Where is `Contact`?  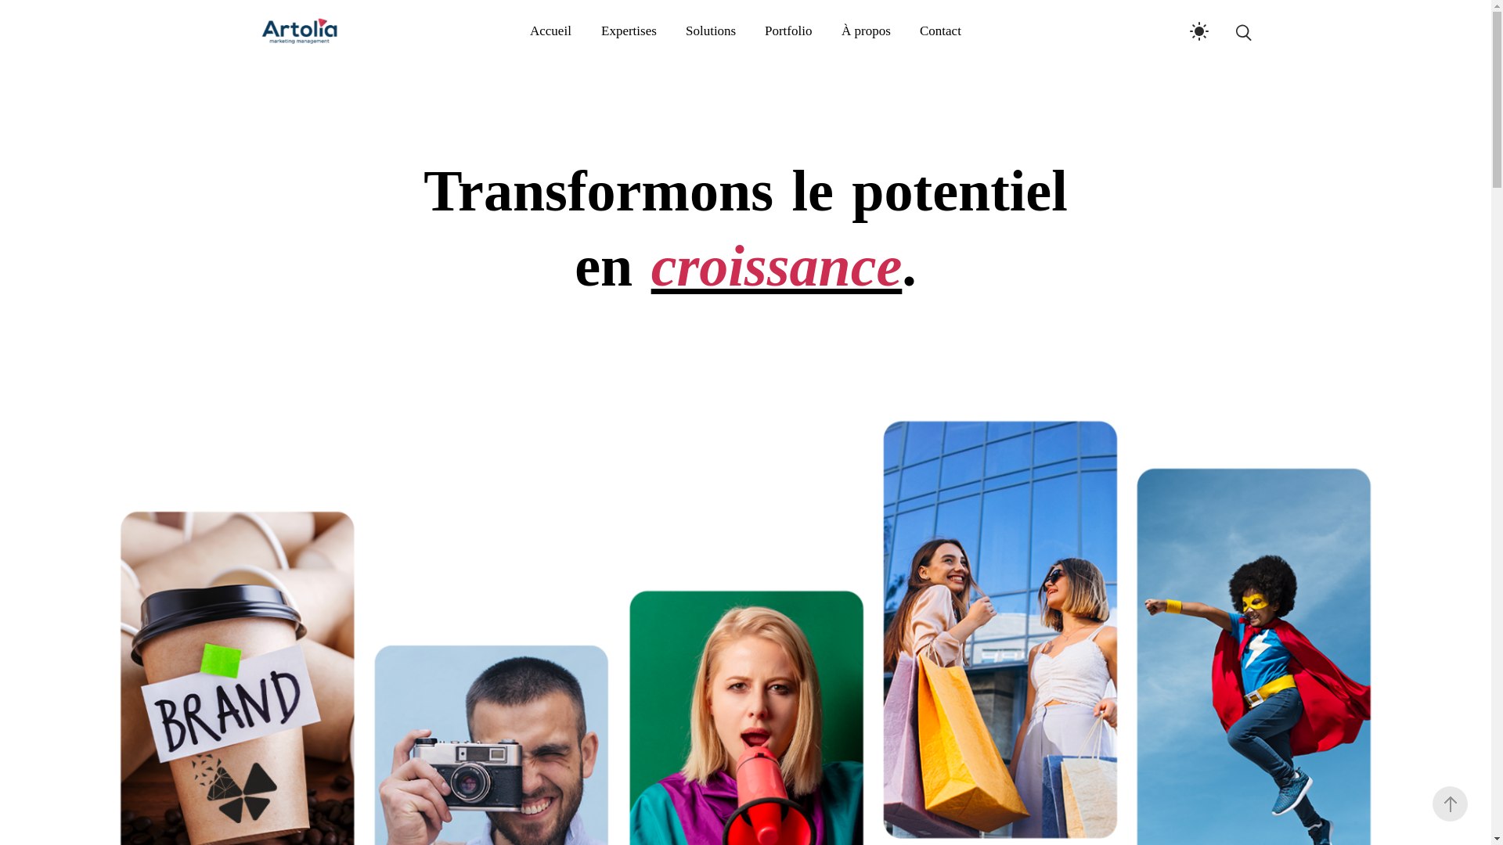
Contact is located at coordinates (933, 31).